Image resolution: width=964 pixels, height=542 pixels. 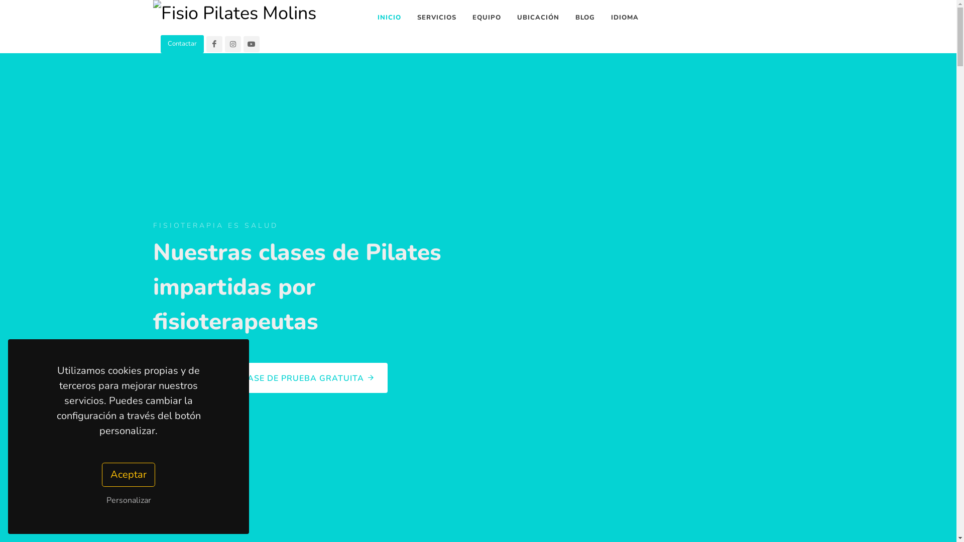 I want to click on RESERVA YA TU CLASE DE PRUEBA GRATUITA, so click(x=270, y=378).